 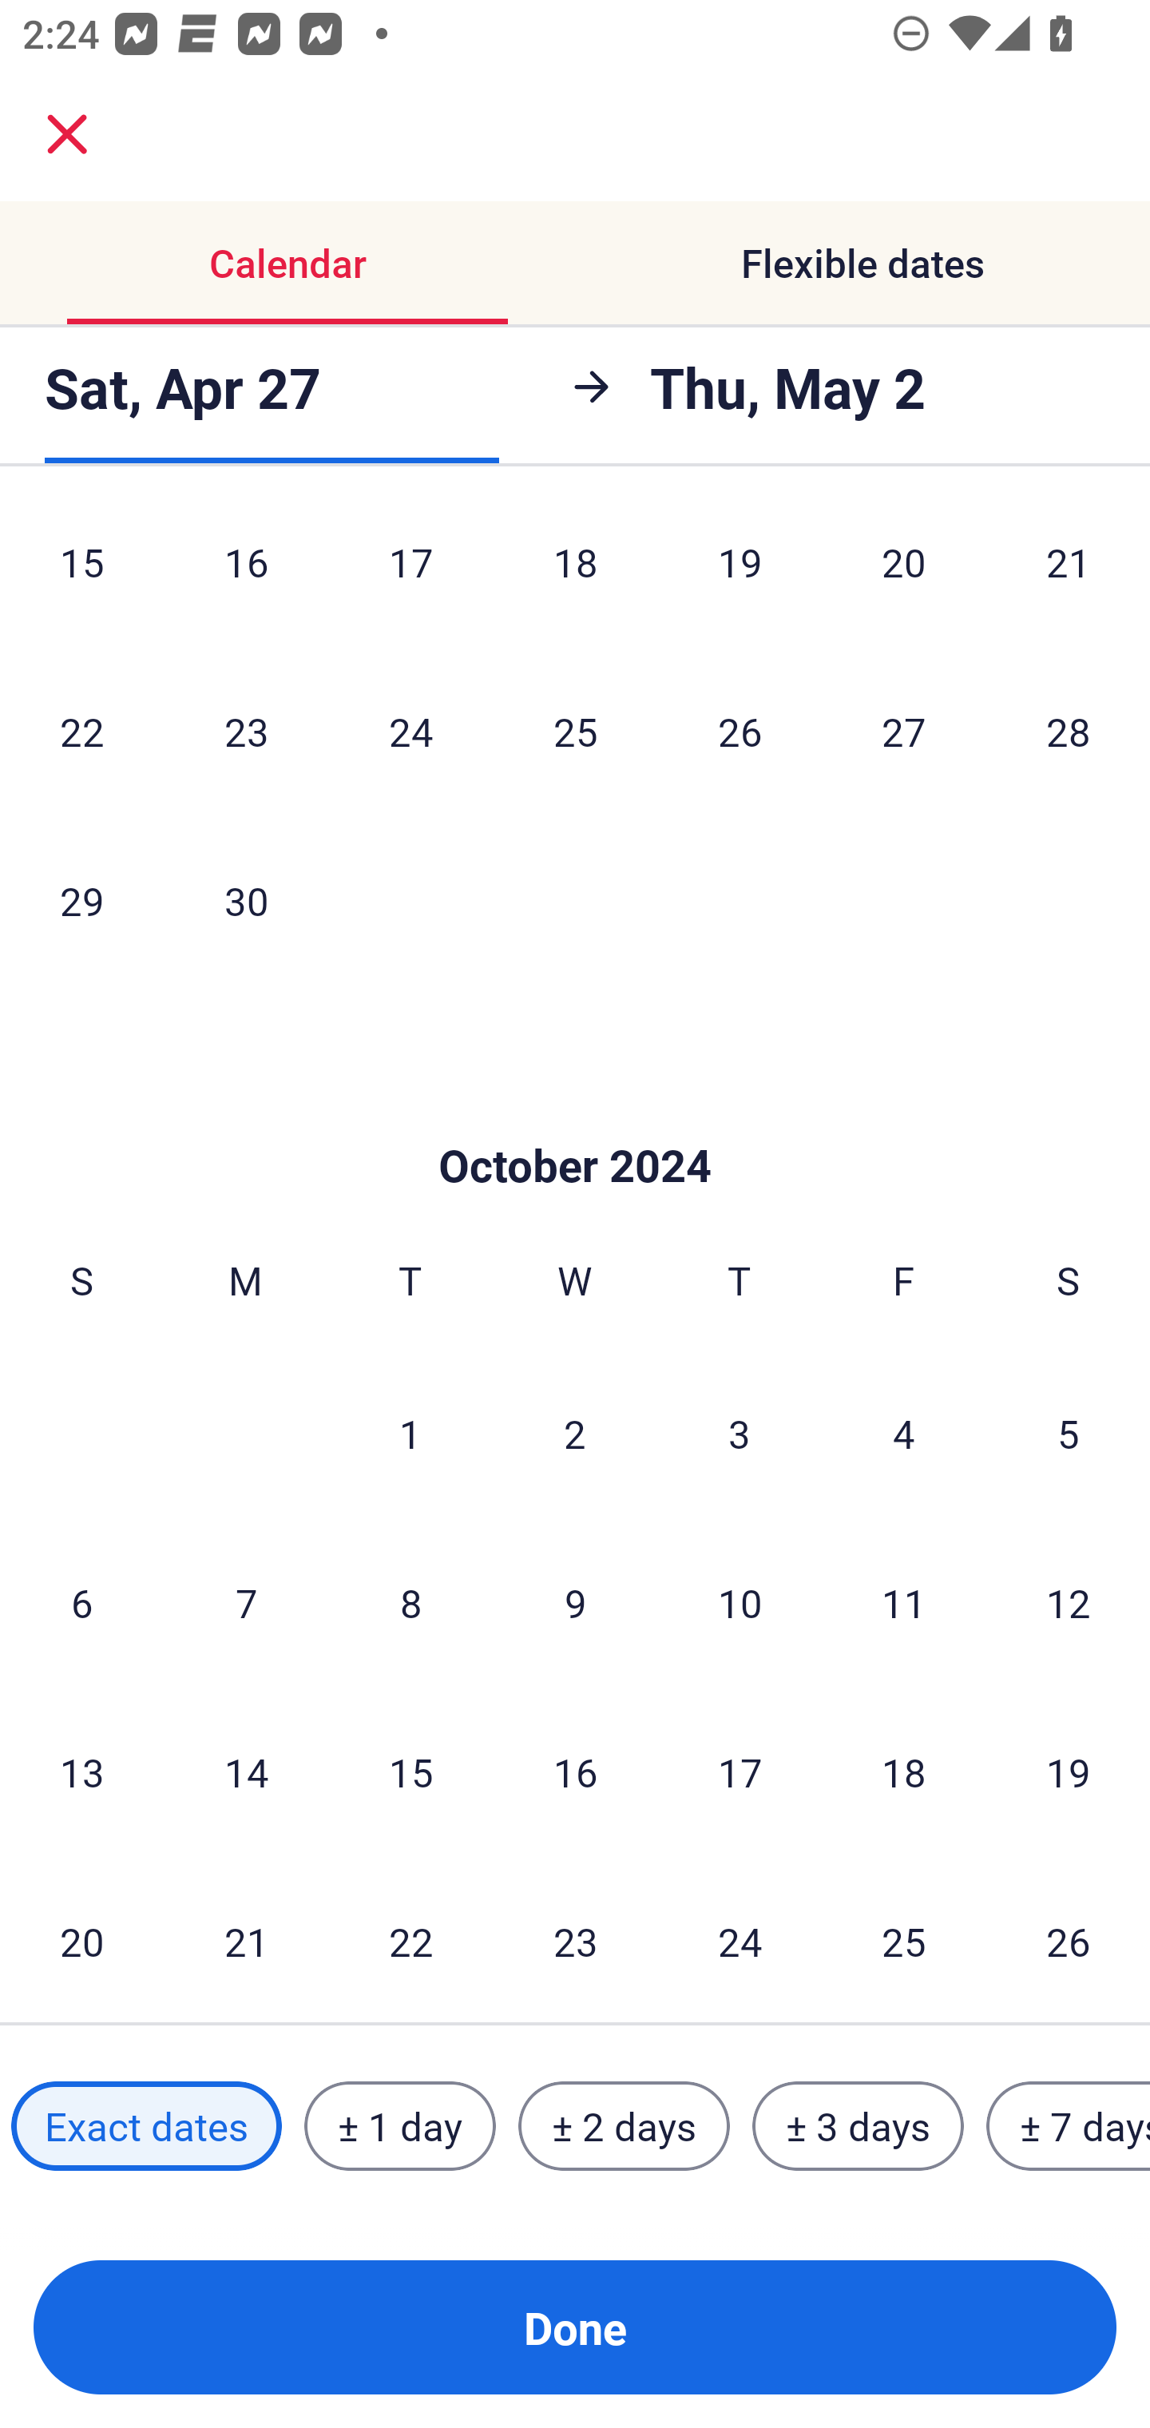 What do you see at coordinates (575, 730) in the screenshot?
I see `25 Wednesday, September 25, 2024` at bounding box center [575, 730].